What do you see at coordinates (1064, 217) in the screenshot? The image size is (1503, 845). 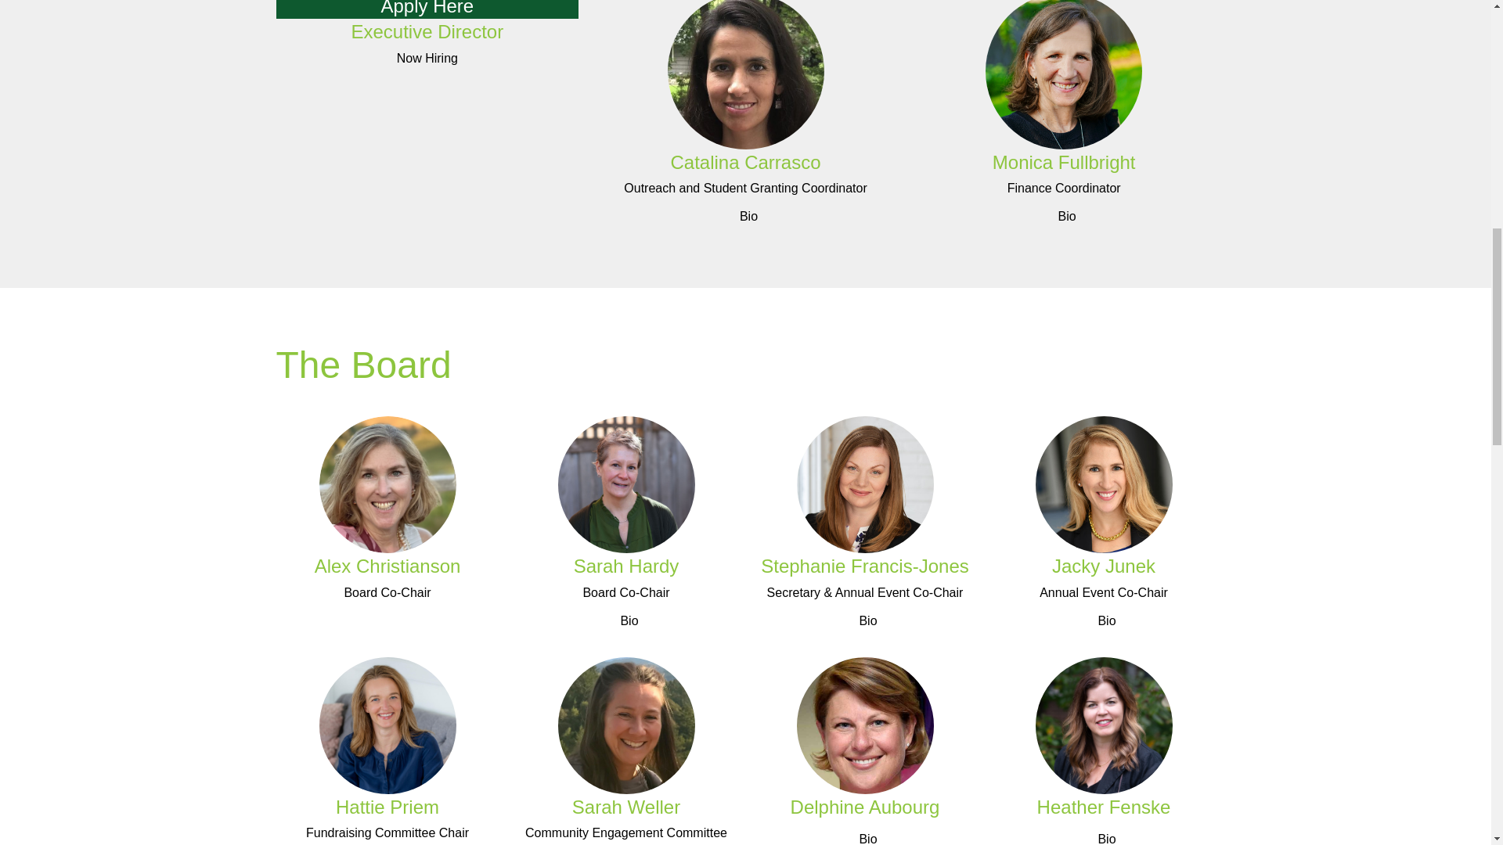 I see `Bio` at bounding box center [1064, 217].